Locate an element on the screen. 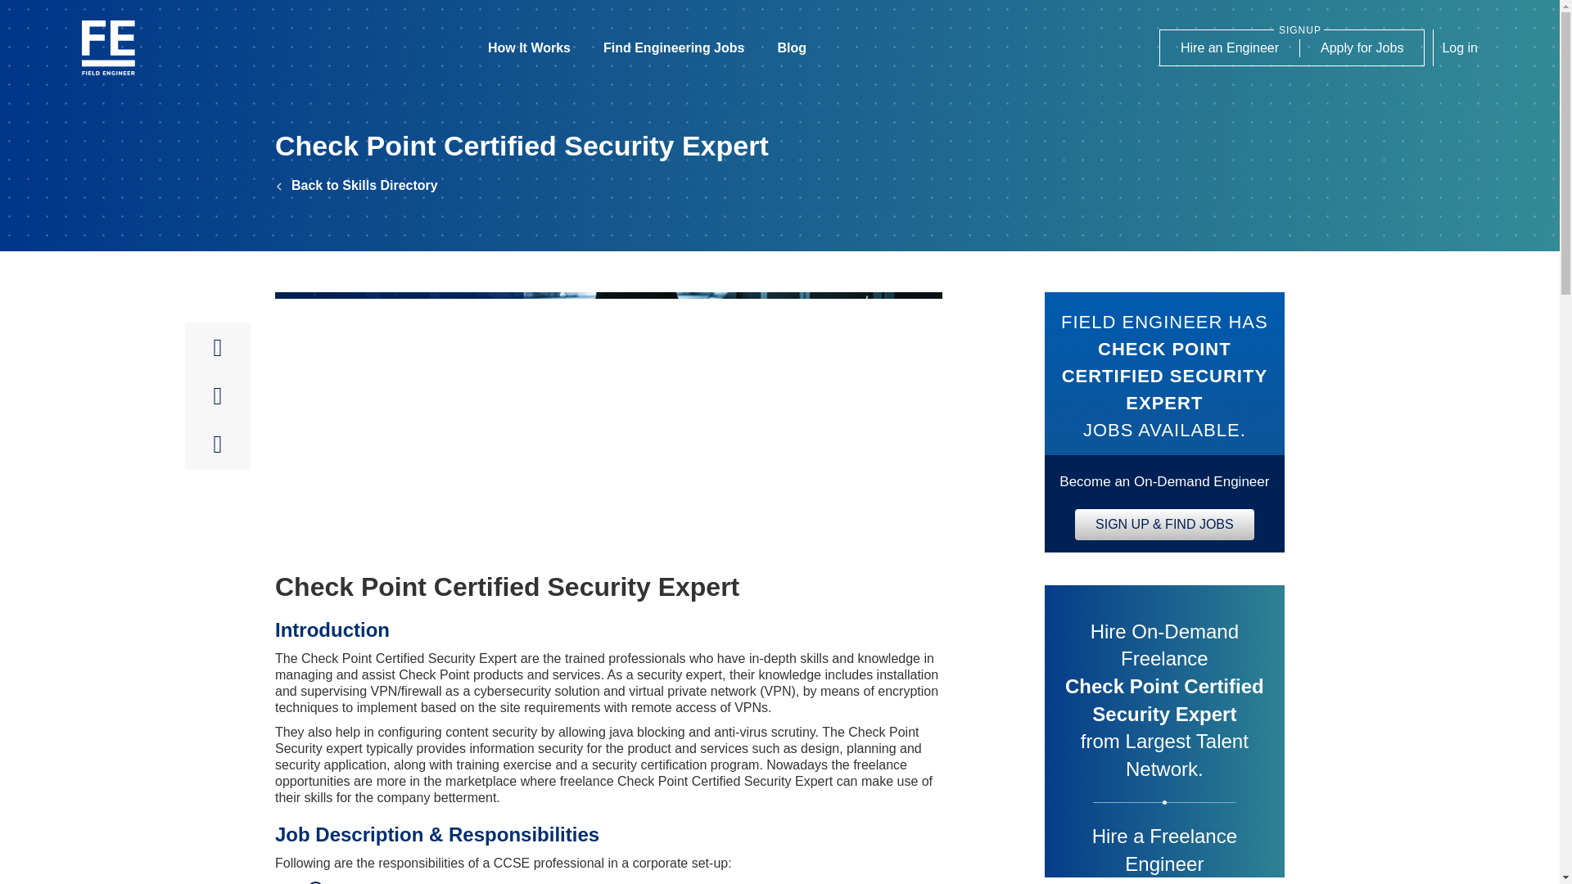  How It Works is located at coordinates (529, 47).